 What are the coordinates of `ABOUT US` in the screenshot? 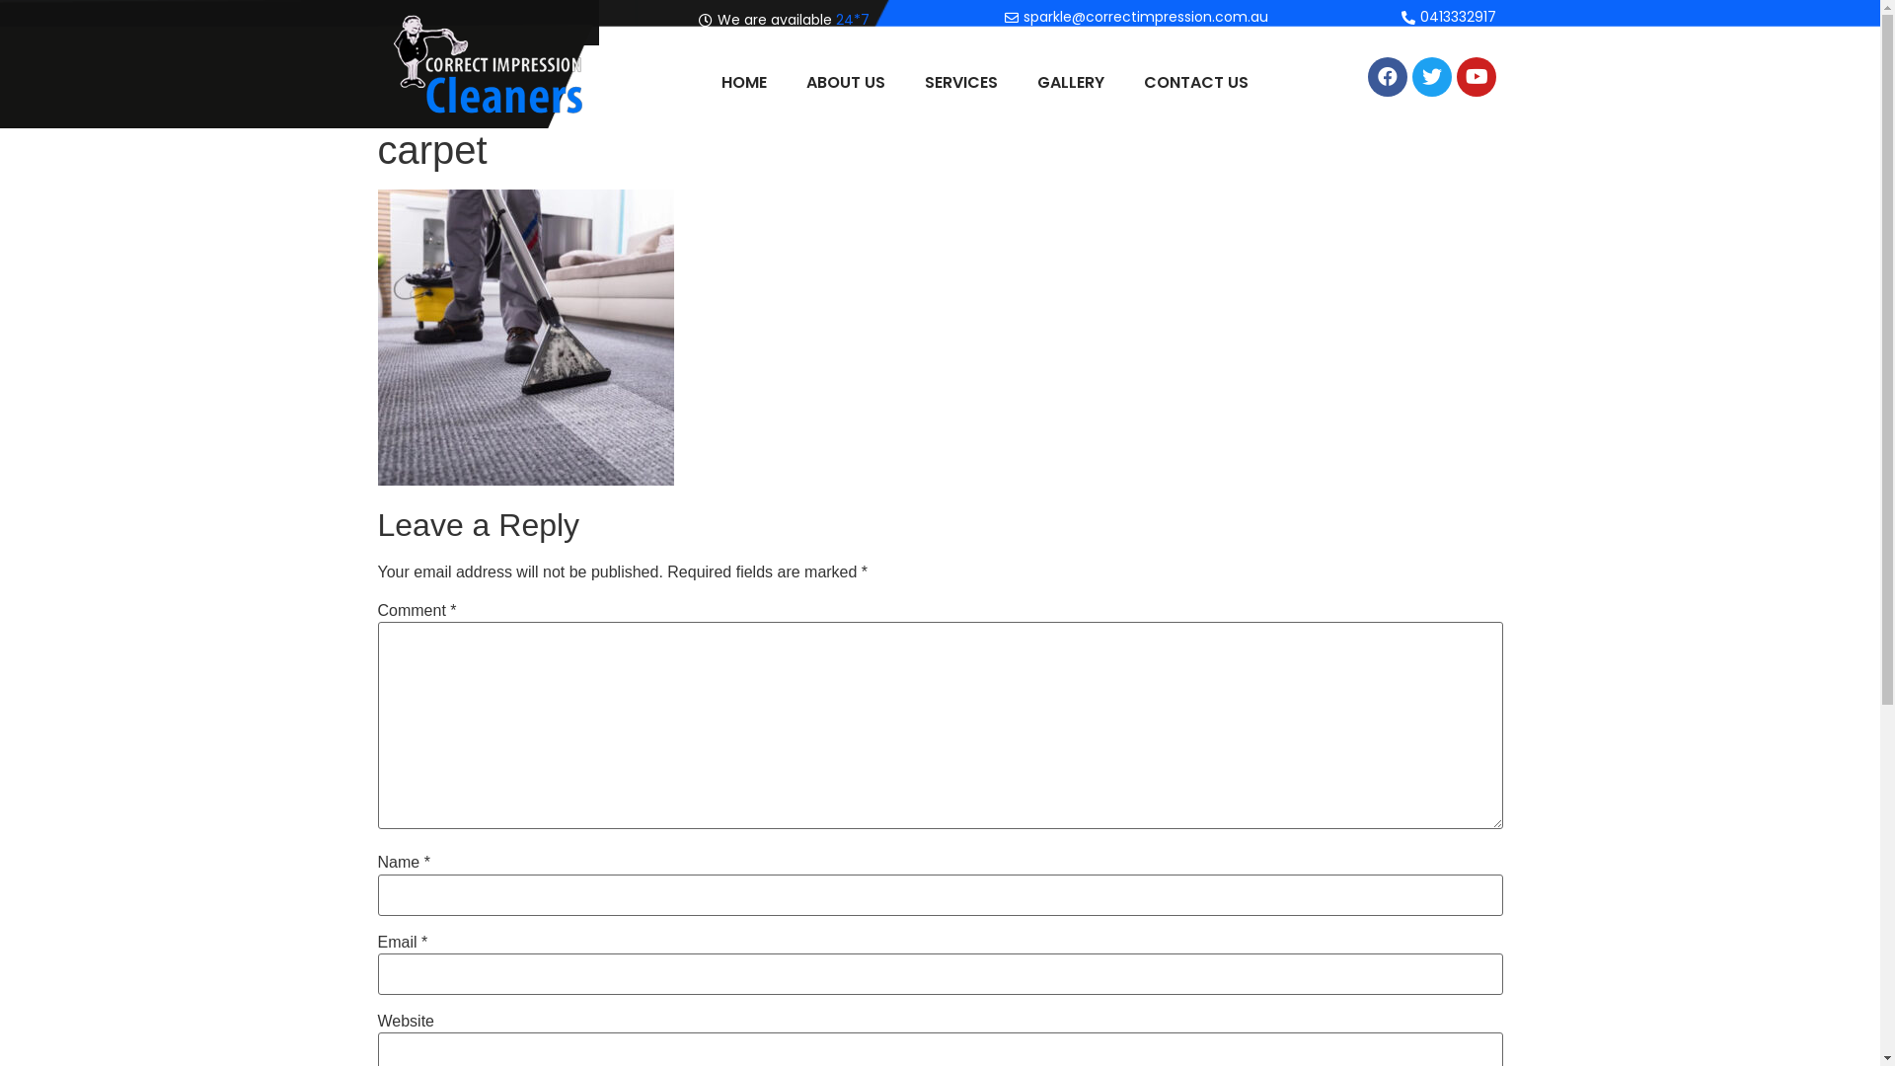 It's located at (846, 83).